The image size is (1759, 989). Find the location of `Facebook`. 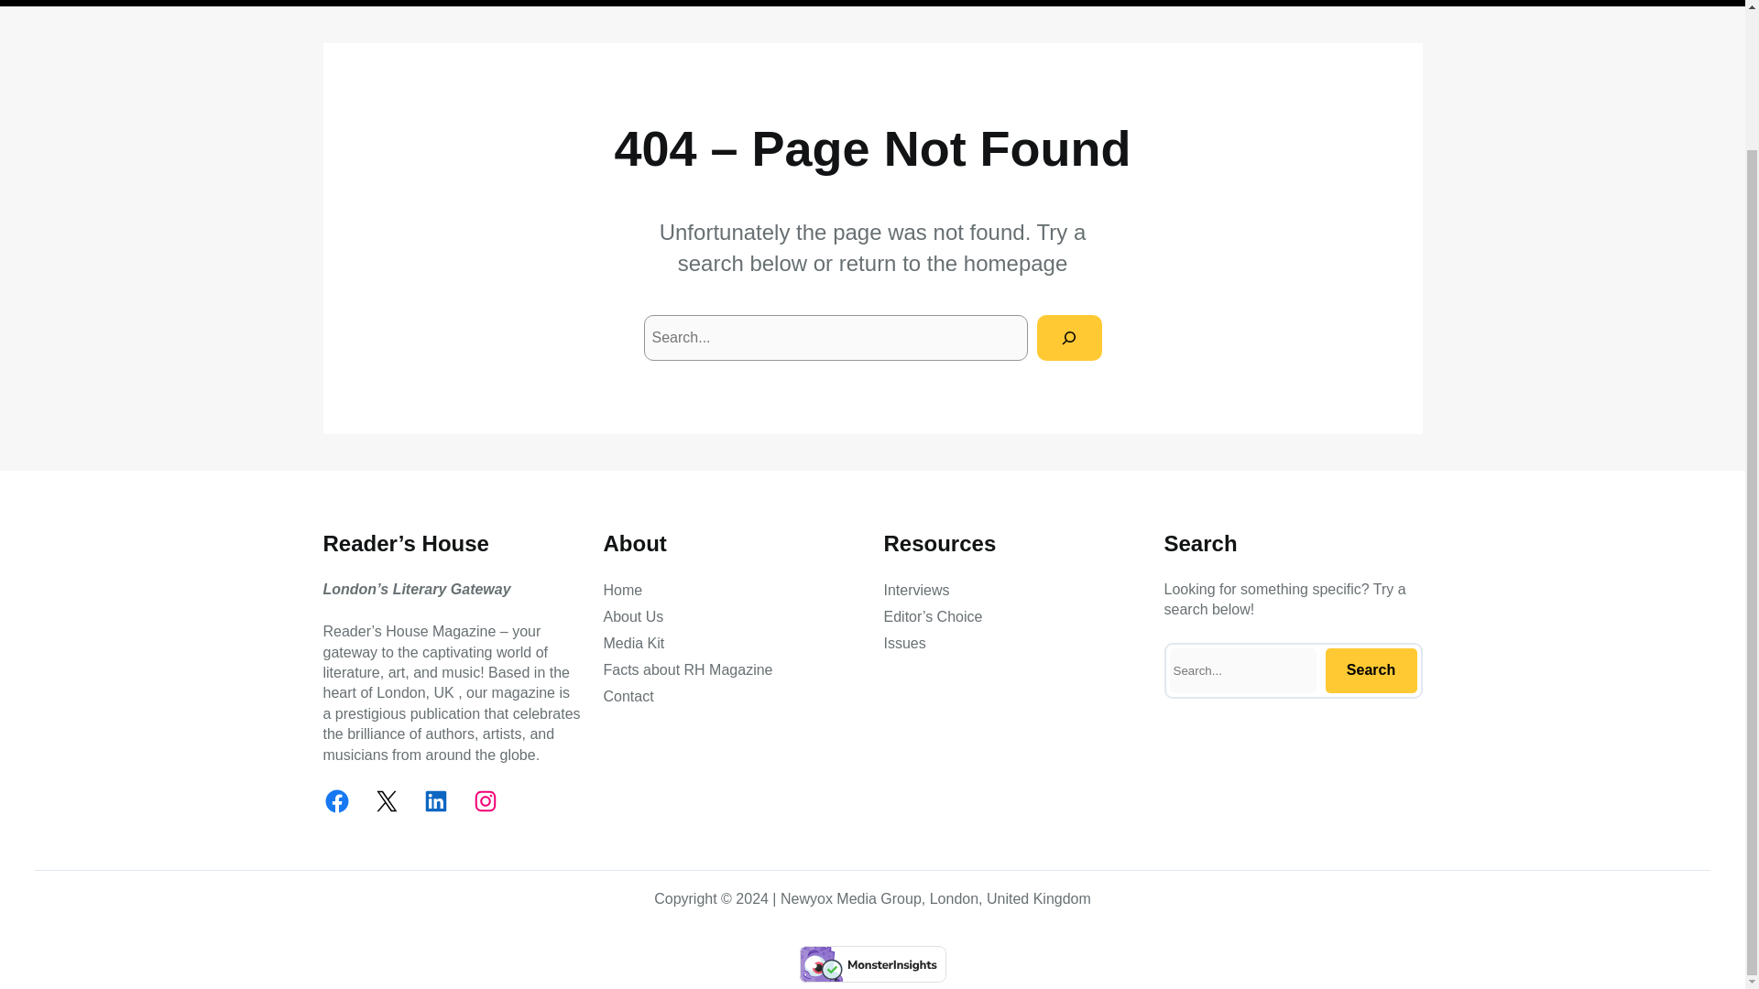

Facebook is located at coordinates (335, 800).